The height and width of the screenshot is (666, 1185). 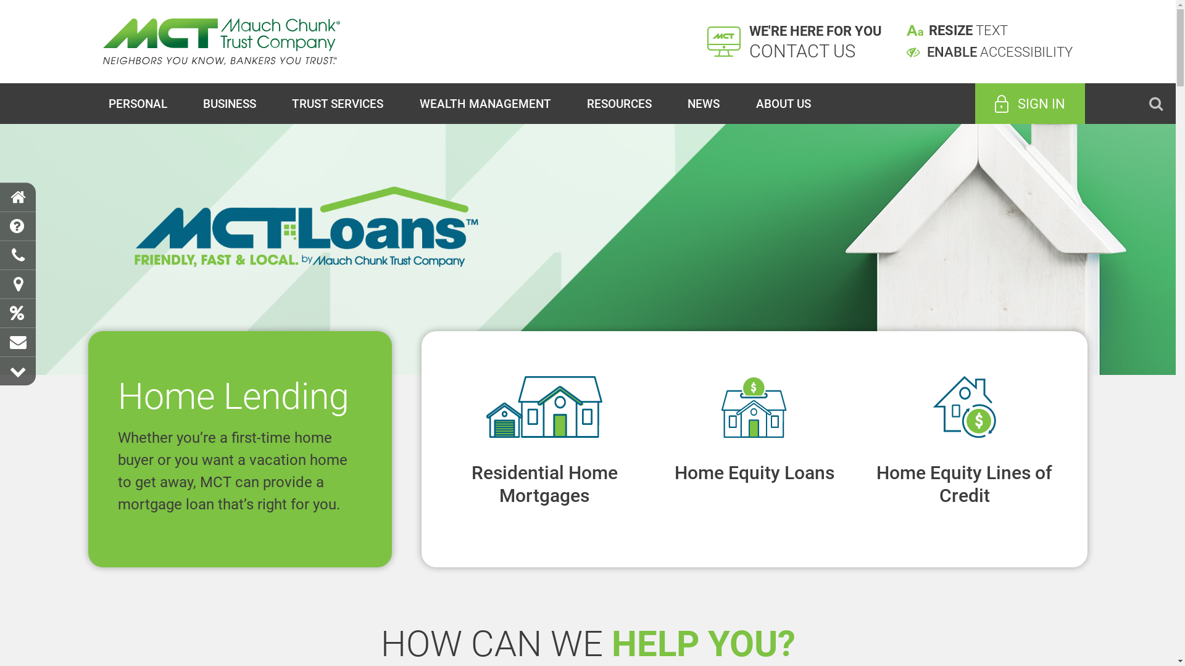 What do you see at coordinates (795, 42) in the screenshot?
I see `WE'RE HERE FOR YOU
CONTACT US` at bounding box center [795, 42].